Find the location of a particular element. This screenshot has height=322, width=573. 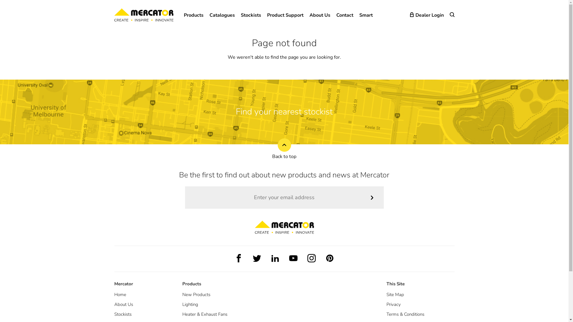

Back to top is located at coordinates (284, 149).